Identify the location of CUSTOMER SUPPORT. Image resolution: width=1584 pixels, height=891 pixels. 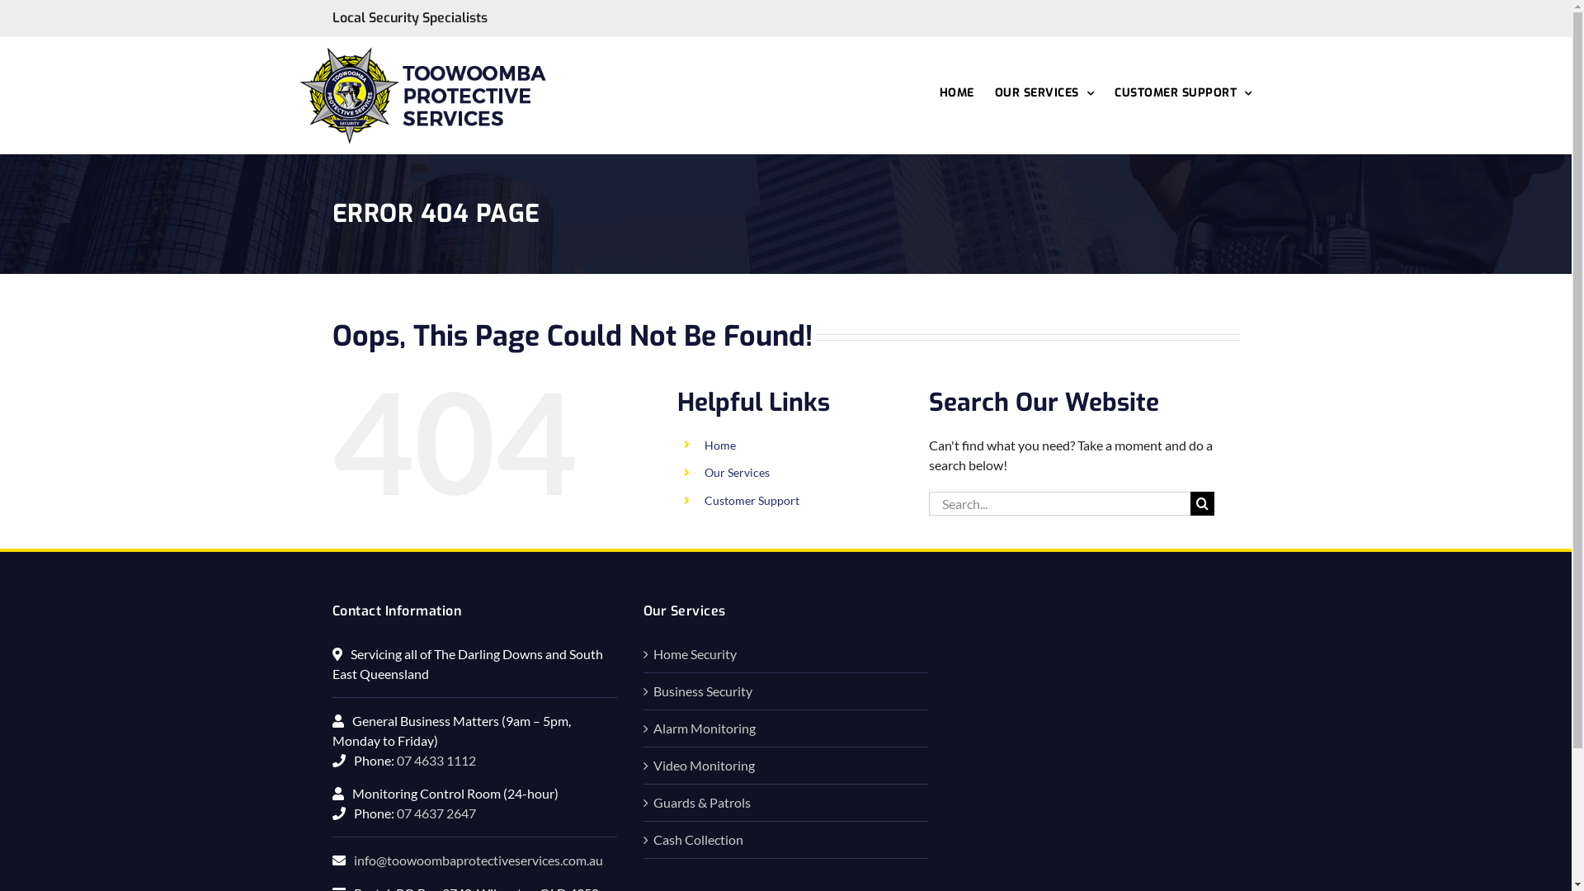
(1183, 92).